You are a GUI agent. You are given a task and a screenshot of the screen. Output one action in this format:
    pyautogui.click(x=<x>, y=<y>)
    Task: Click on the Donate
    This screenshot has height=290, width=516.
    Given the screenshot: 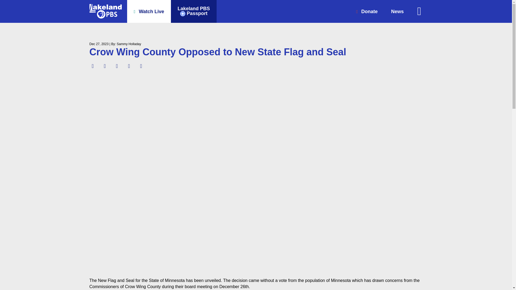 What is the action you would take?
    pyautogui.click(x=193, y=11)
    